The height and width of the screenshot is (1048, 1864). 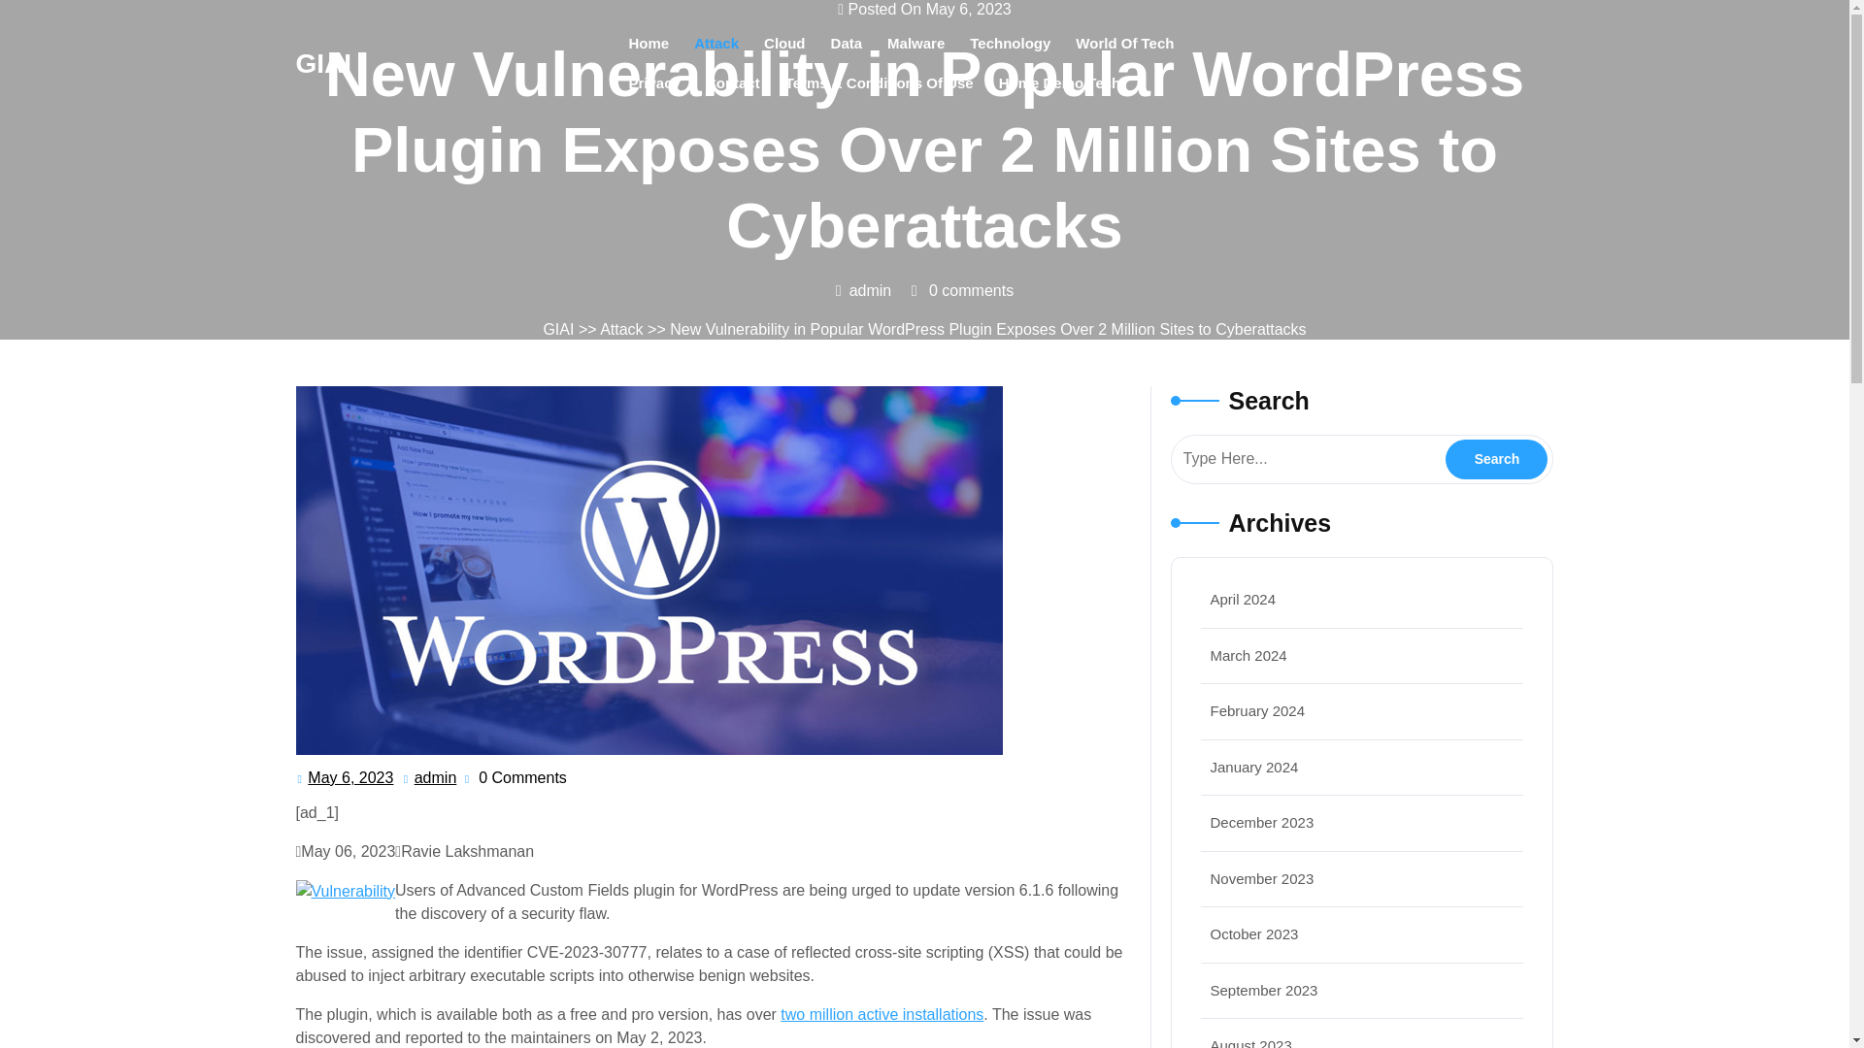 I want to click on Cloud, so click(x=784, y=43).